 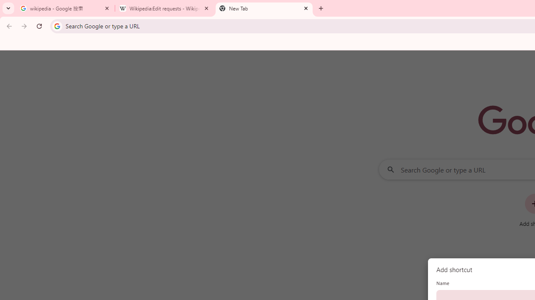 What do you see at coordinates (264, 8) in the screenshot?
I see `New Tab` at bounding box center [264, 8].